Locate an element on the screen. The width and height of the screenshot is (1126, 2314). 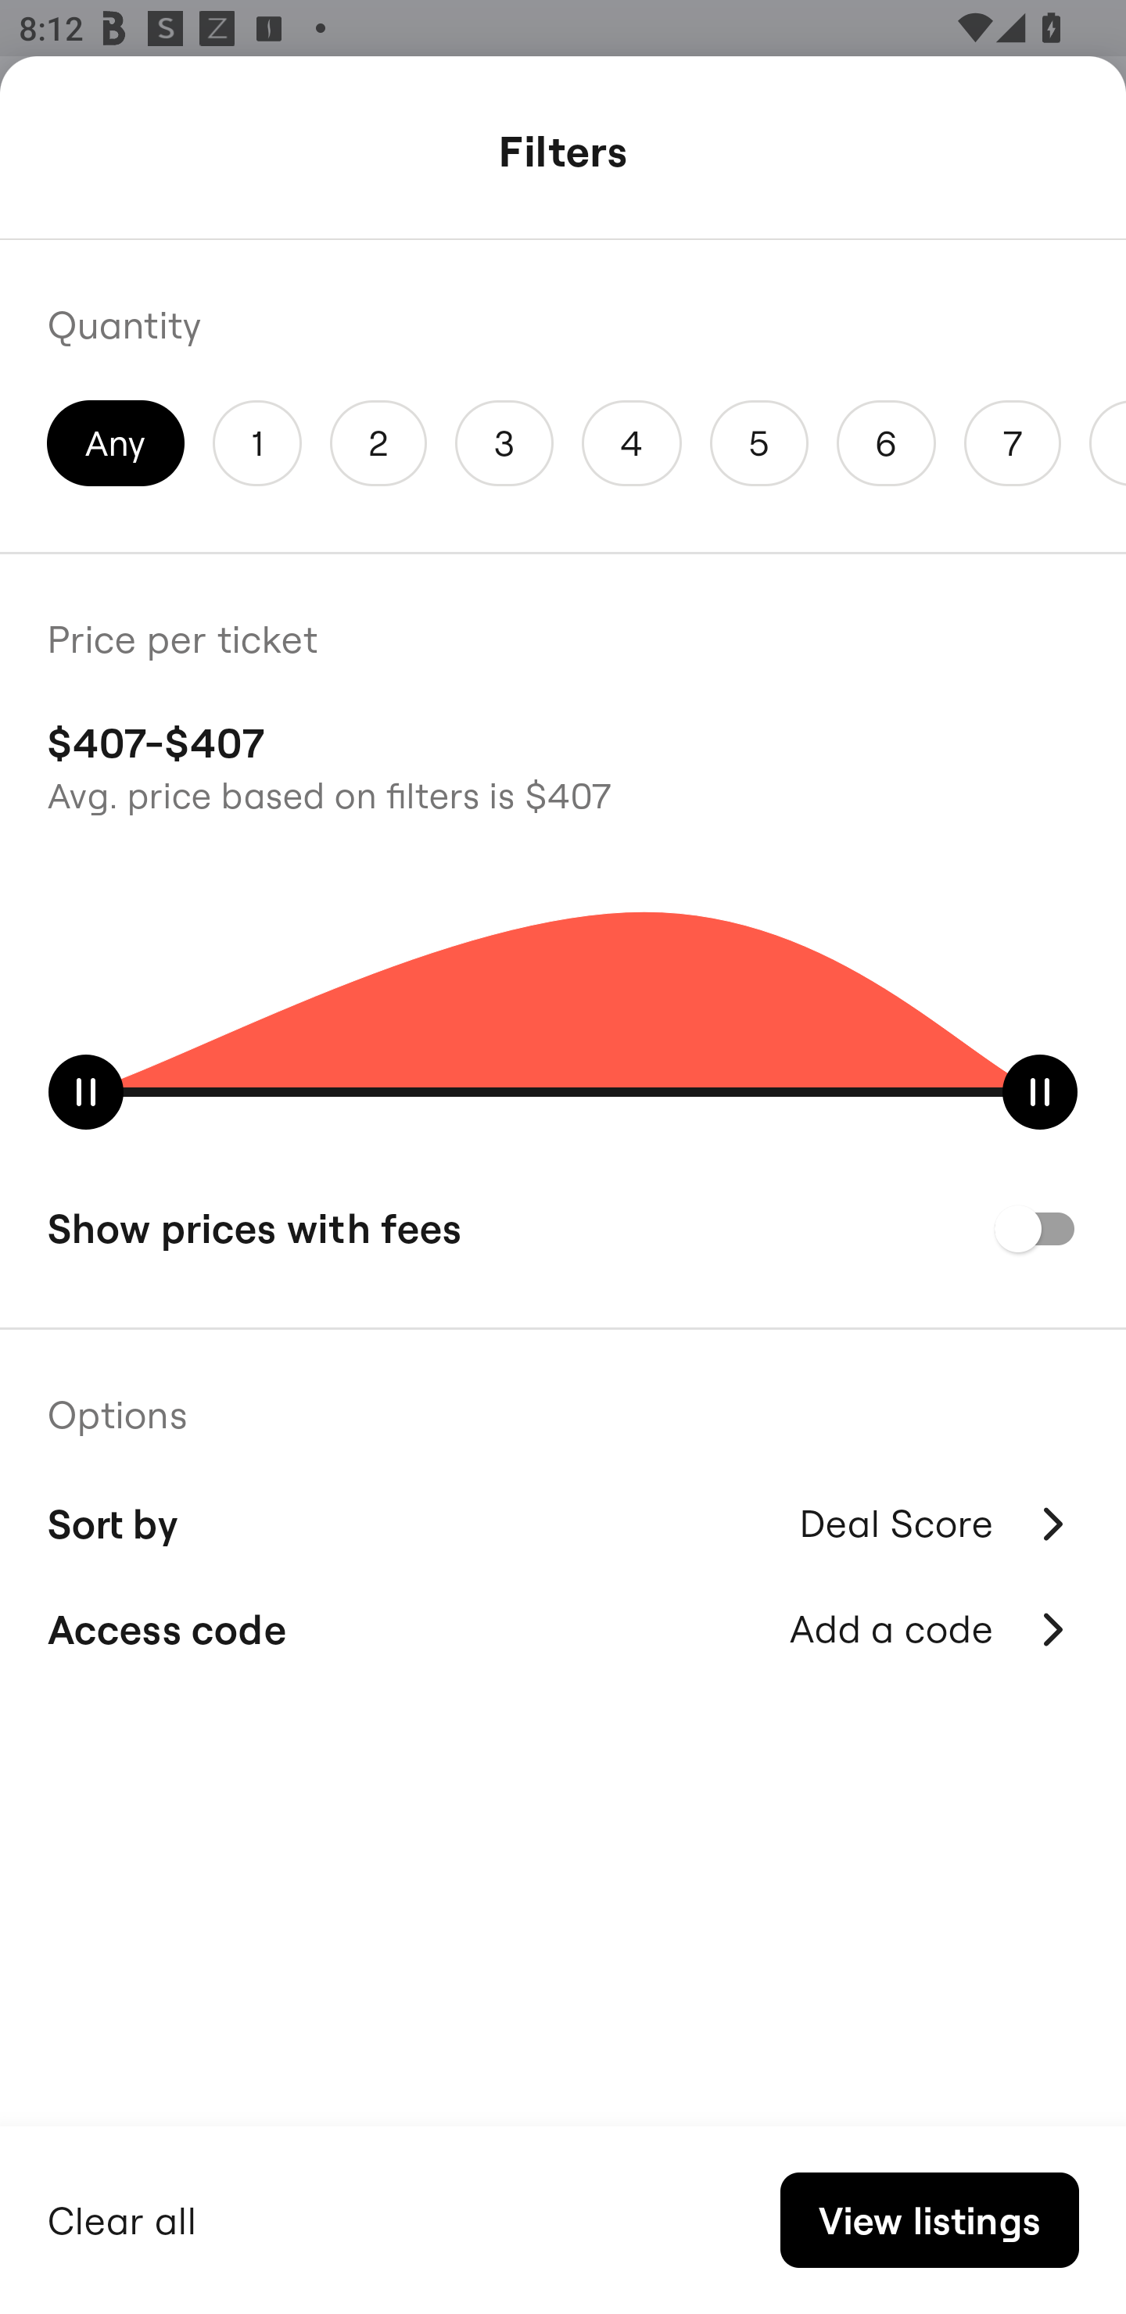
Any is located at coordinates (116, 442).